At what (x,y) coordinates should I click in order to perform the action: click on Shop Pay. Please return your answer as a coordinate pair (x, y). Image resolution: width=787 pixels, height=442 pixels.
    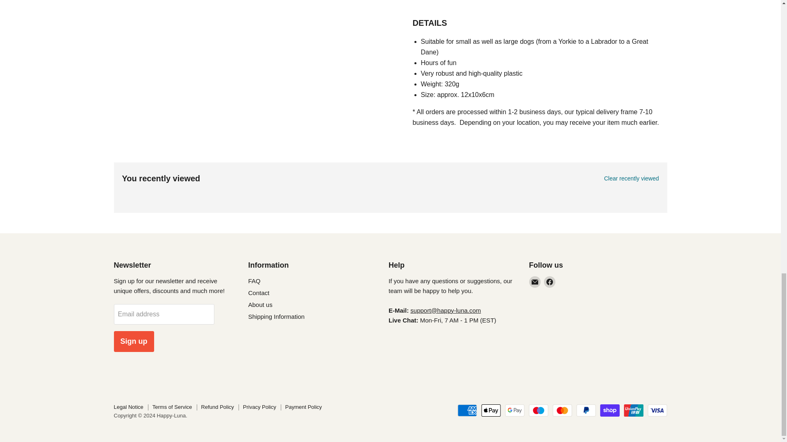
    Looking at the image, I should click on (610, 410).